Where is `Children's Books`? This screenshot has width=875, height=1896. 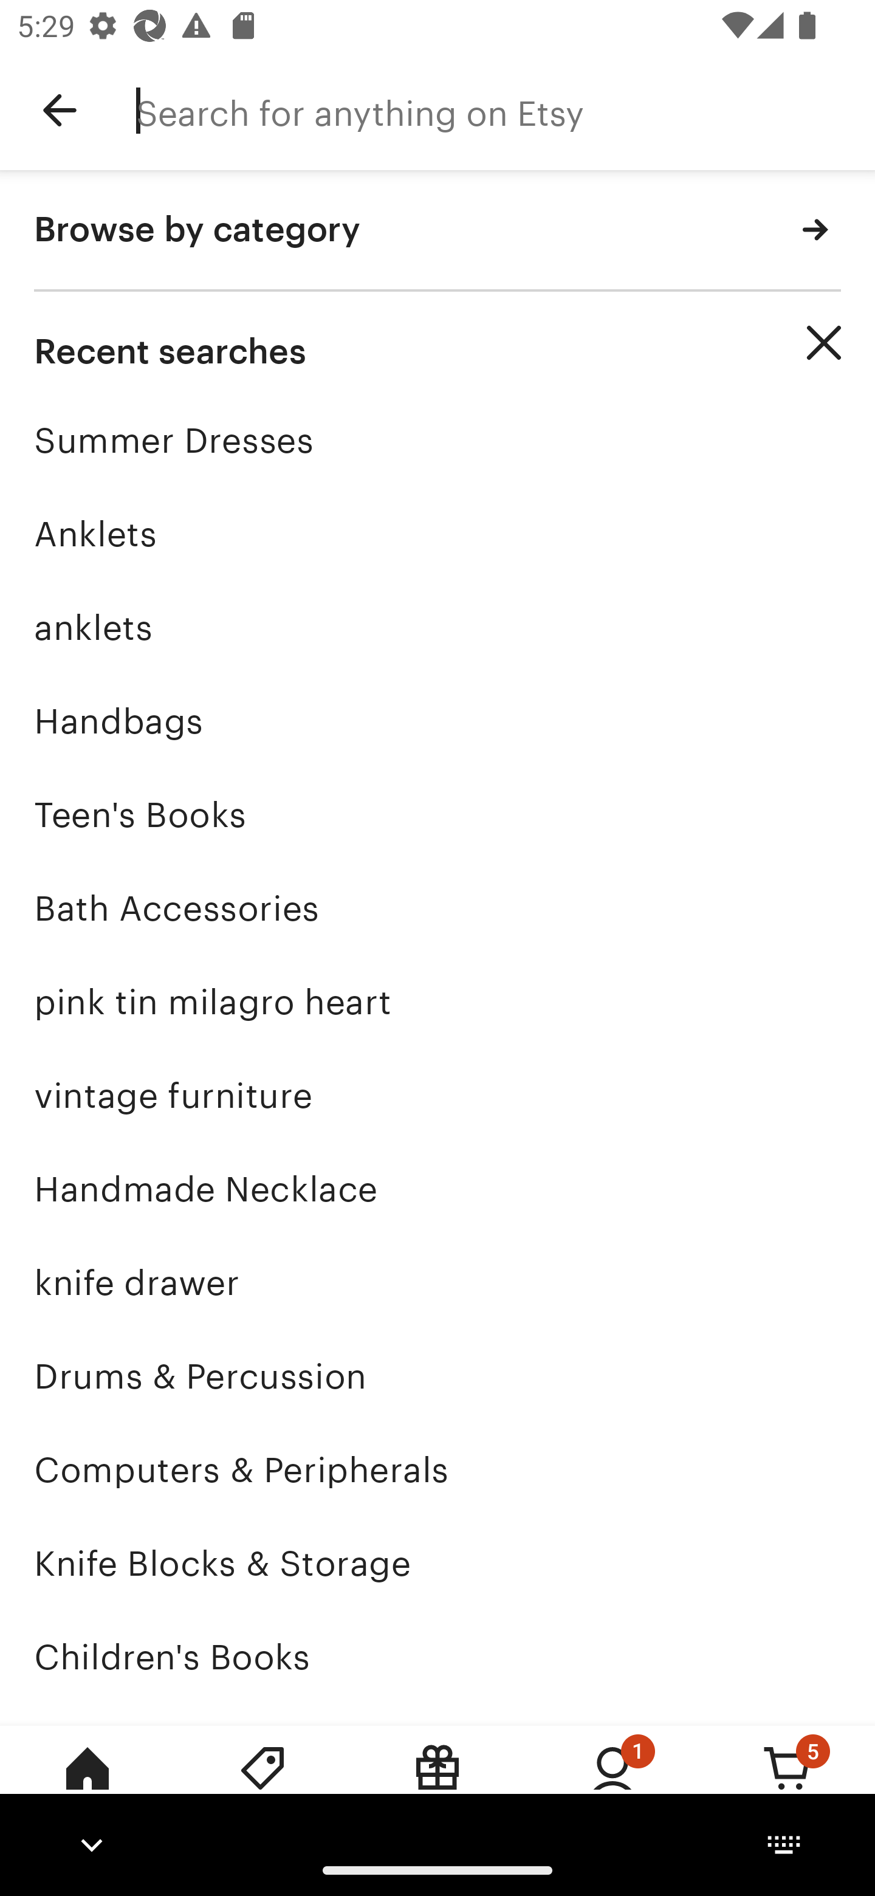
Children's Books is located at coordinates (437, 1657).